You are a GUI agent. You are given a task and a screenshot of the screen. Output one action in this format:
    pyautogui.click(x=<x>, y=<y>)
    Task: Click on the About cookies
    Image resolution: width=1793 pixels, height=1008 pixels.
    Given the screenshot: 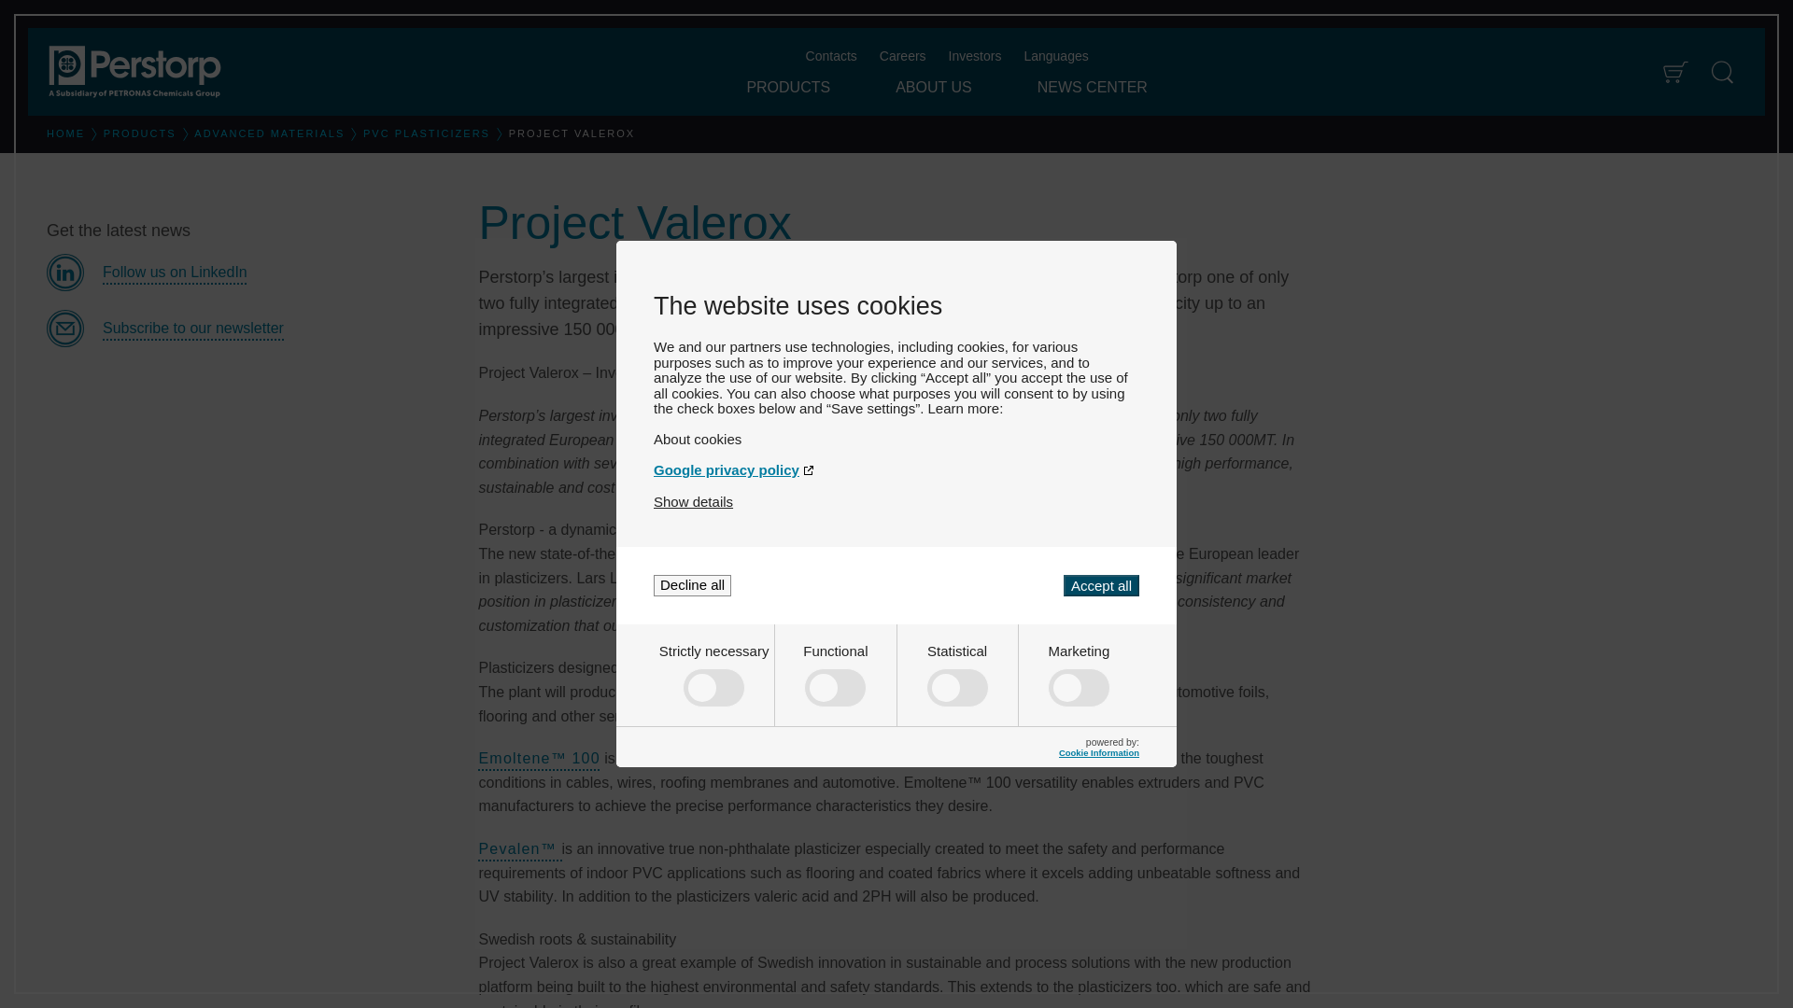 What is the action you would take?
    pyautogui.click(x=896, y=439)
    